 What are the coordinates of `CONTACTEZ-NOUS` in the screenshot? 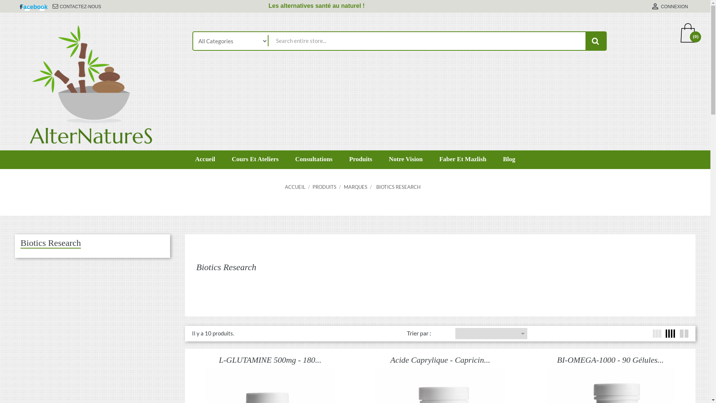 It's located at (81, 7).